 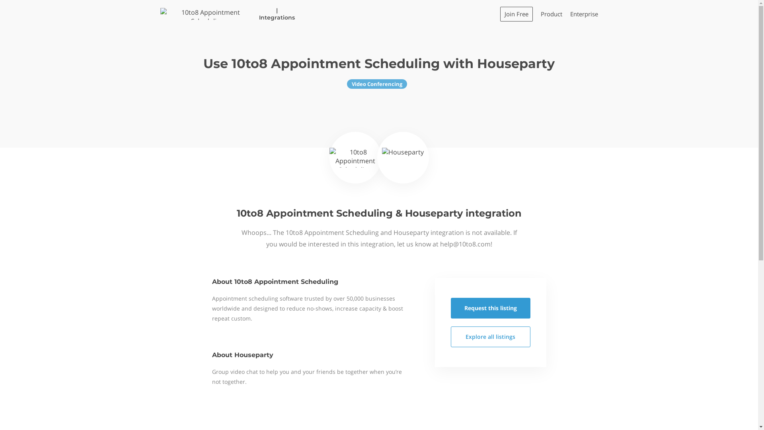 What do you see at coordinates (490, 308) in the screenshot?
I see `Request this listing` at bounding box center [490, 308].